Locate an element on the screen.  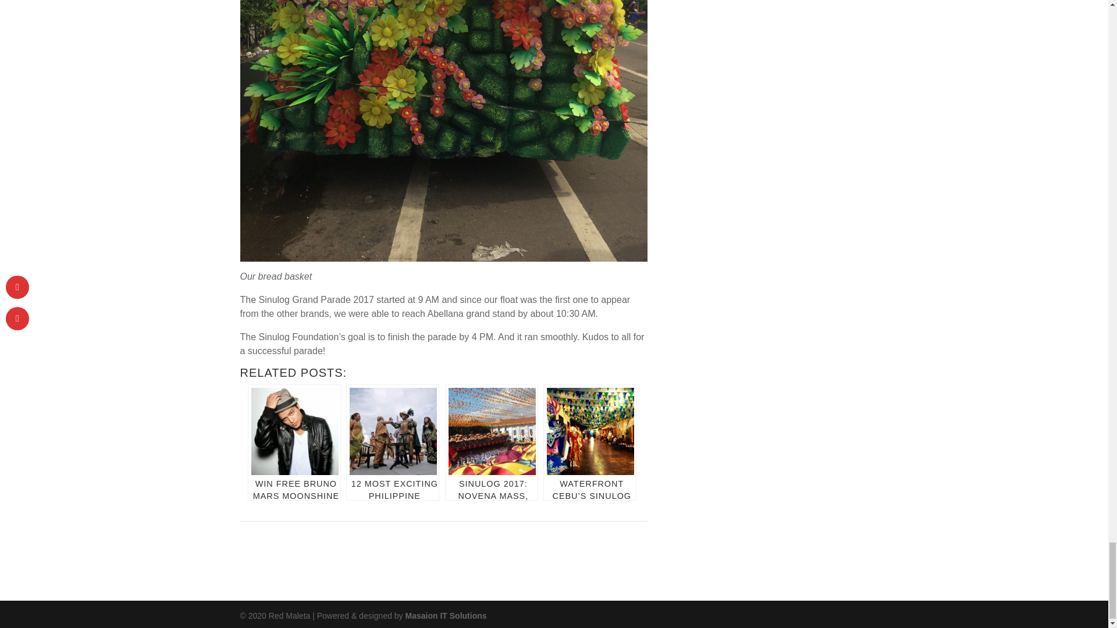
SINULOG 2017: NOVENA MASS, PROCESSION AND GRAND PARADE is located at coordinates (491, 442).